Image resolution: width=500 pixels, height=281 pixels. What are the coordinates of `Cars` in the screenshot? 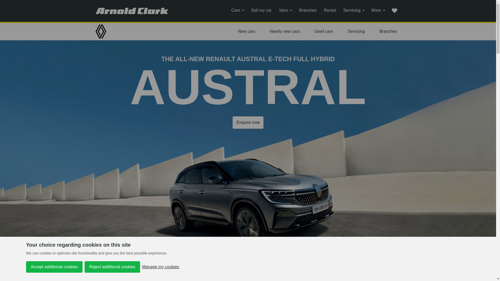 It's located at (238, 10).